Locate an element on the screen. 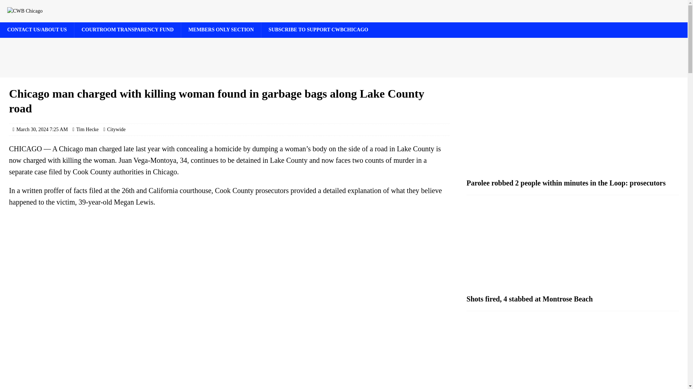 The width and height of the screenshot is (693, 389). COURTROOM TRANSPARENCY FUND is located at coordinates (127, 30).